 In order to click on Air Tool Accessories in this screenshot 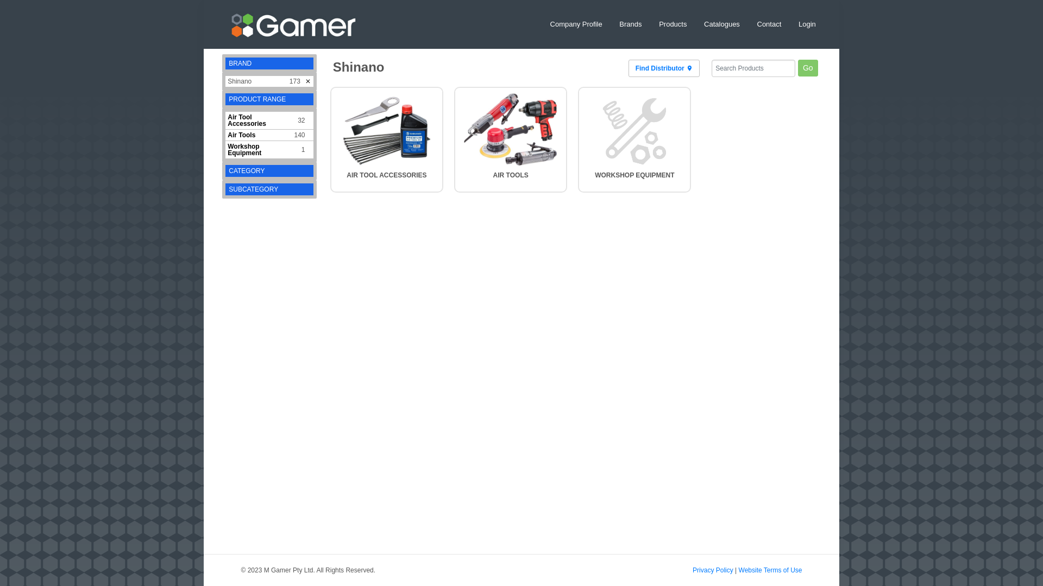, I will do `click(247, 120)`.